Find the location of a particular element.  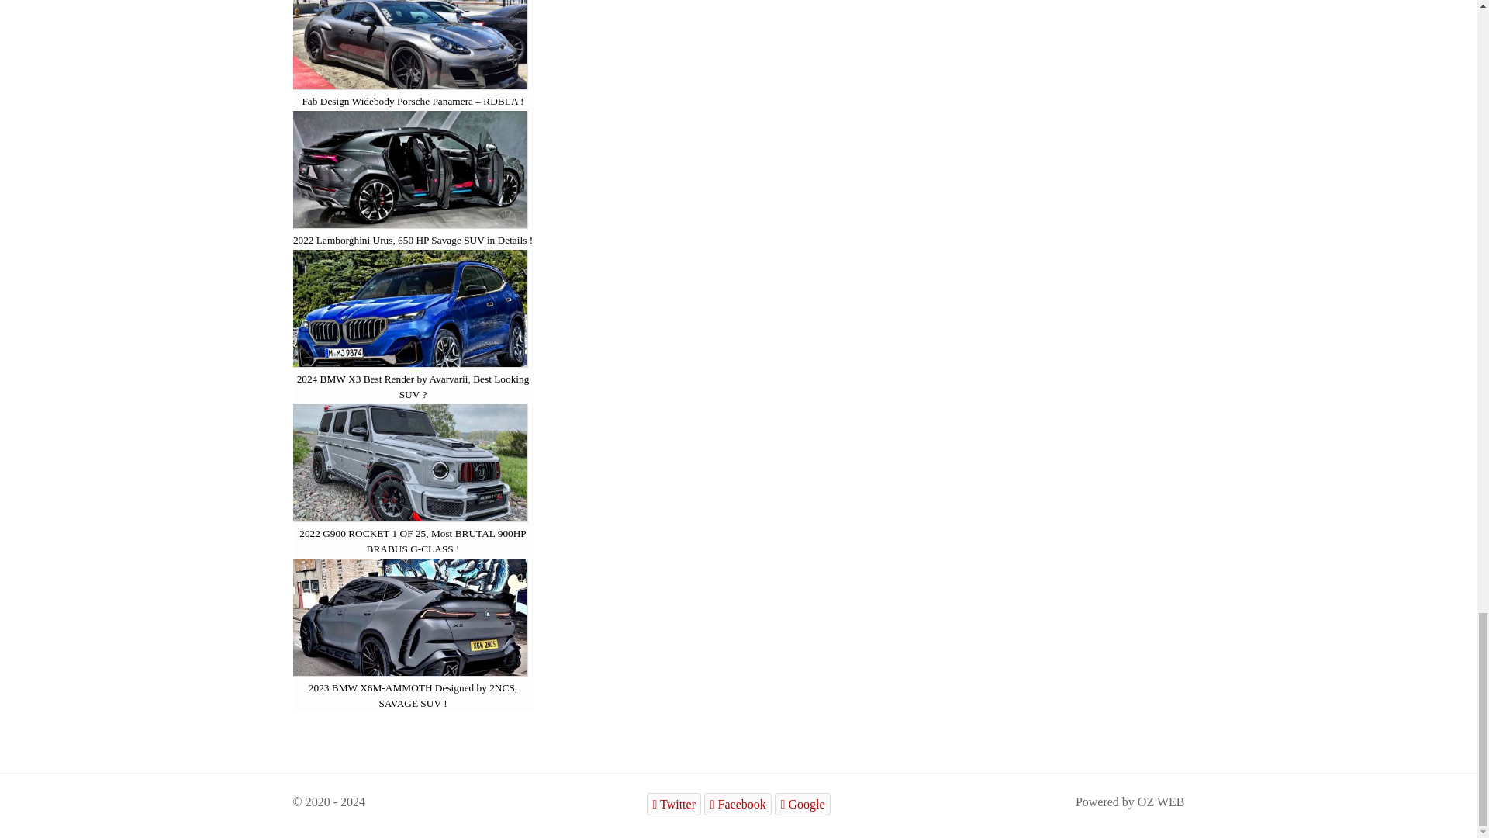

2022 Lamborghini Urus, 650 HP Savage SUV in Details ! is located at coordinates (413, 241).